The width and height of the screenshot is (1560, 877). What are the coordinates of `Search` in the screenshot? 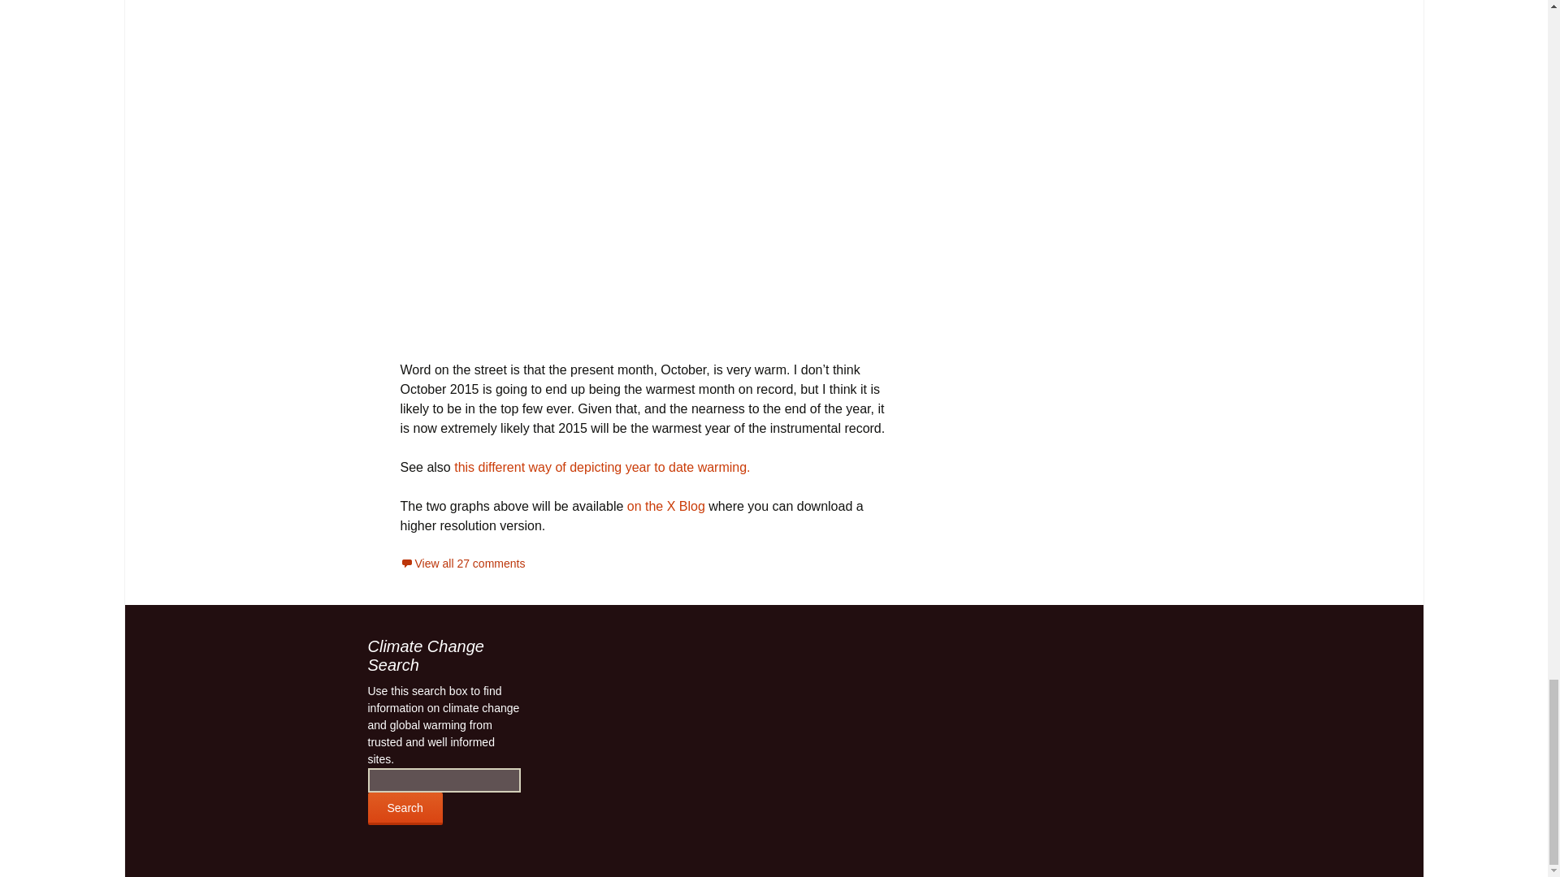 It's located at (404, 809).